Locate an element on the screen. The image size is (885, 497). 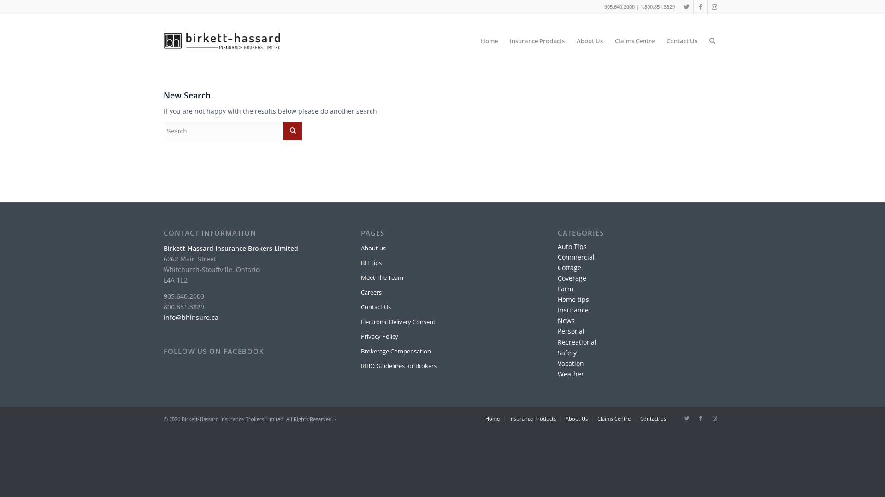
About Us is located at coordinates (577, 419).